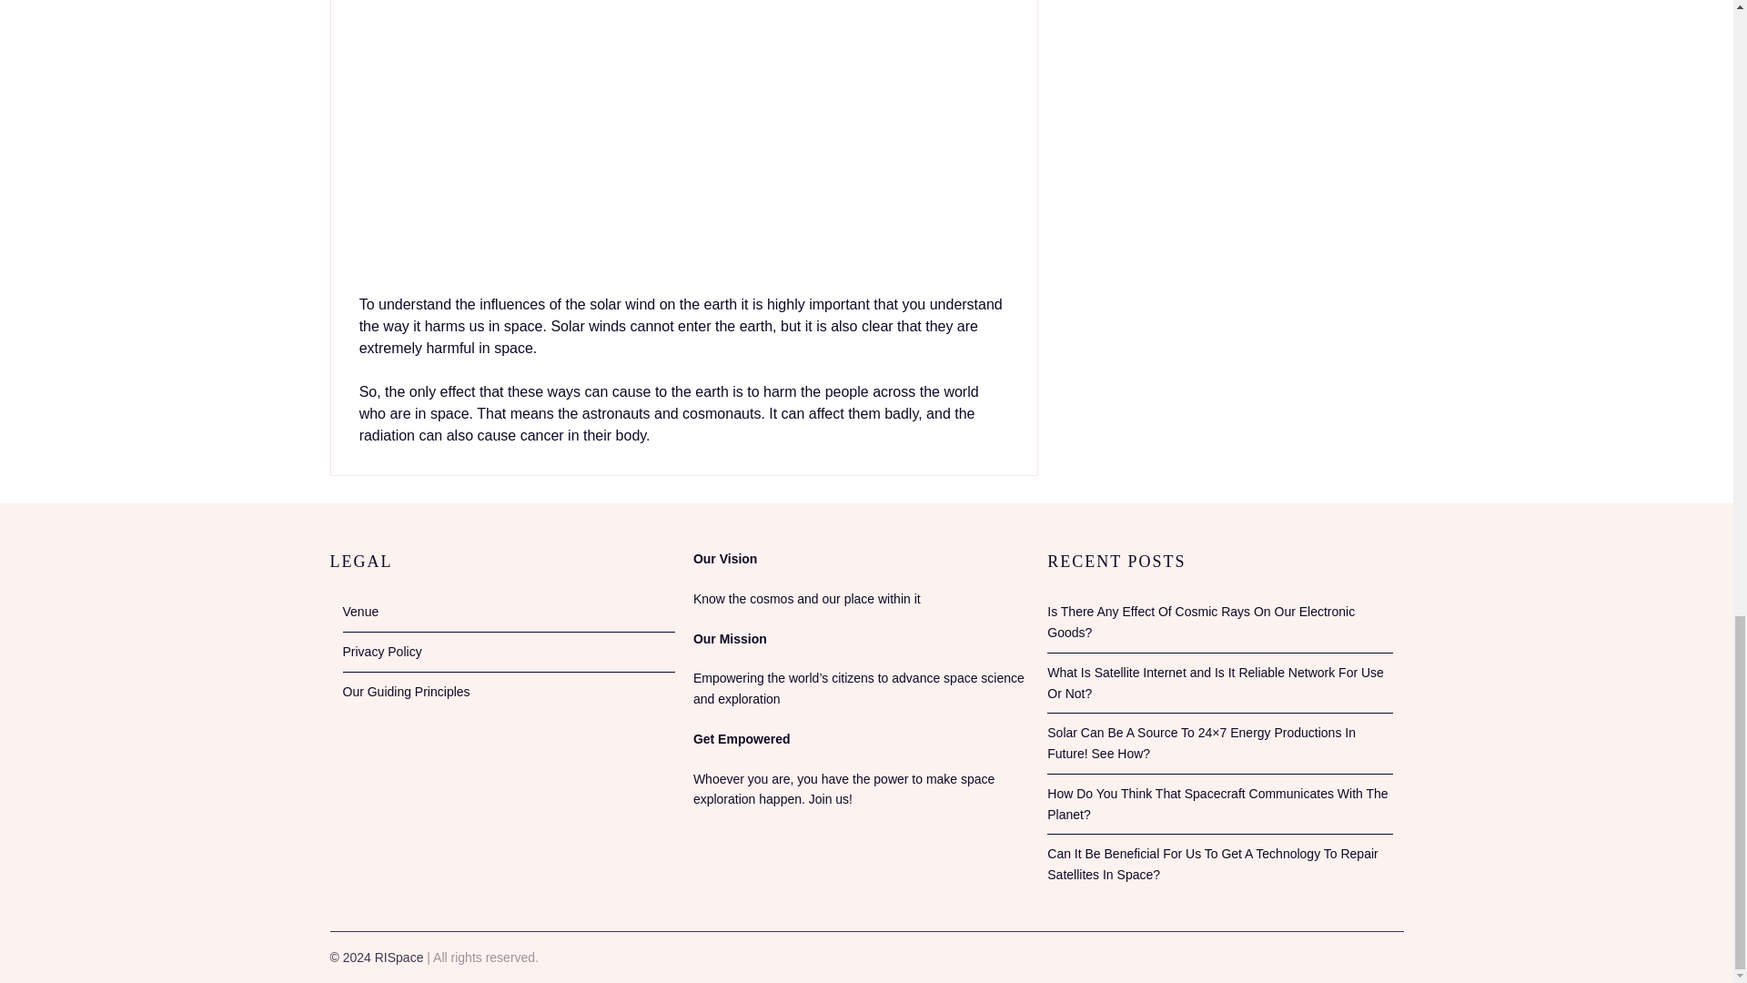 The height and width of the screenshot is (983, 1747). Describe the element at coordinates (406, 691) in the screenshot. I see `Our Guiding Principles` at that location.